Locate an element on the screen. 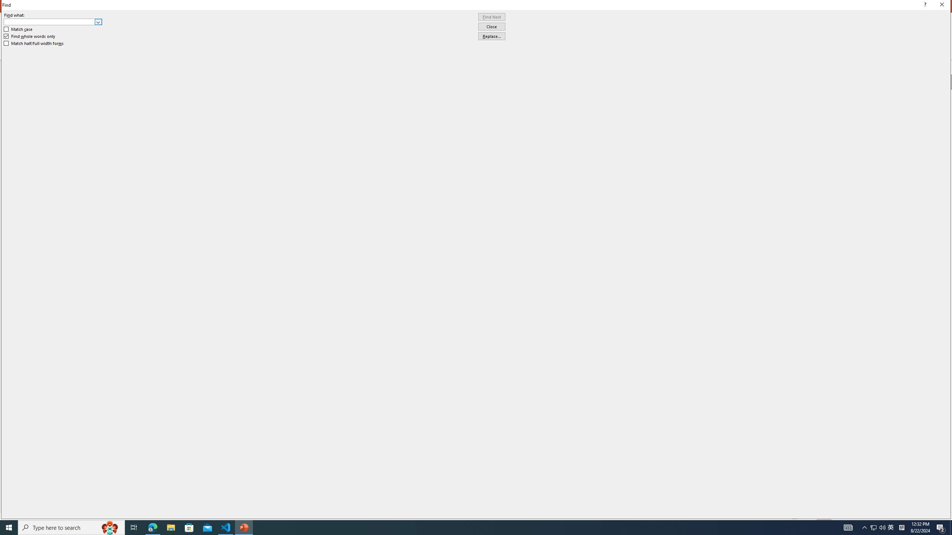 This screenshot has width=952, height=535. Find whole words only is located at coordinates (30, 36).